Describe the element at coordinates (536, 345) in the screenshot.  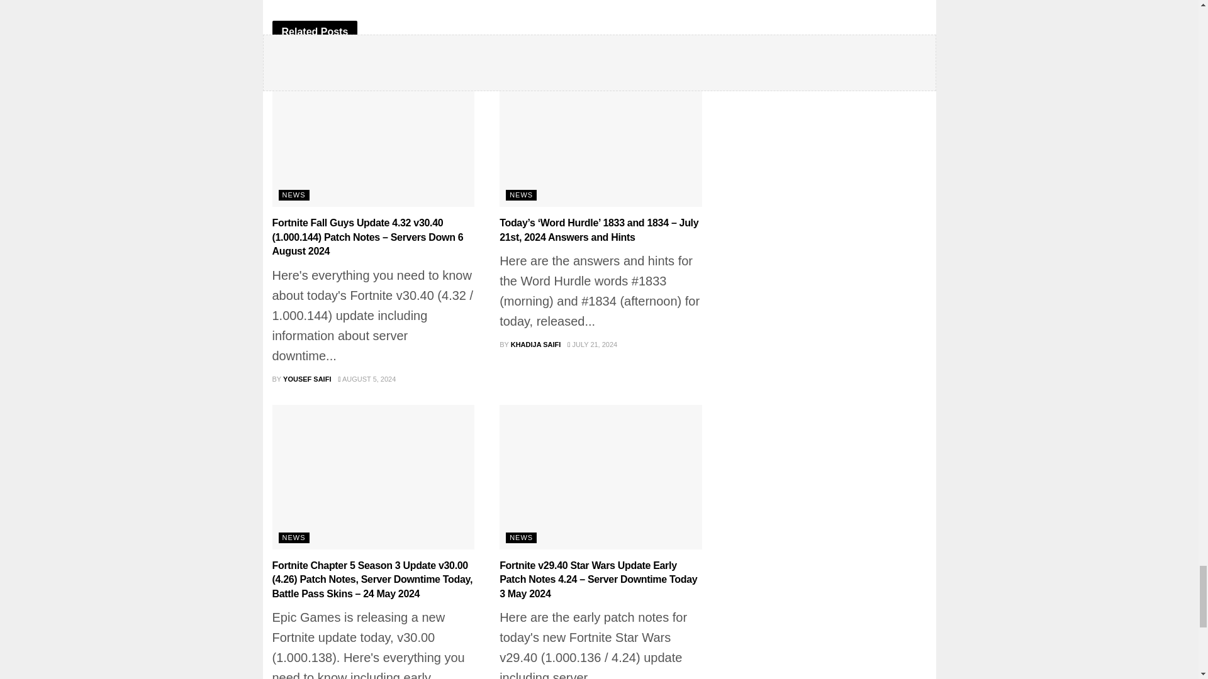
I see `KHADIJA SAIFI` at that location.